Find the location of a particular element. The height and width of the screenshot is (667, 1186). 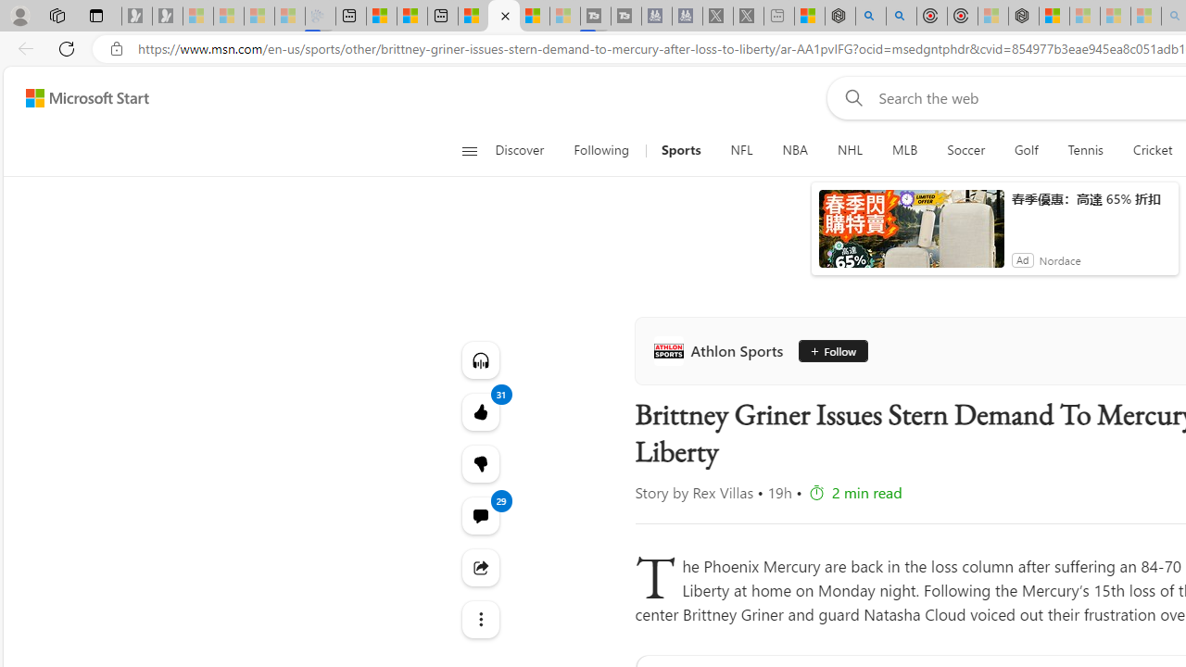

Following is located at coordinates (602, 150).